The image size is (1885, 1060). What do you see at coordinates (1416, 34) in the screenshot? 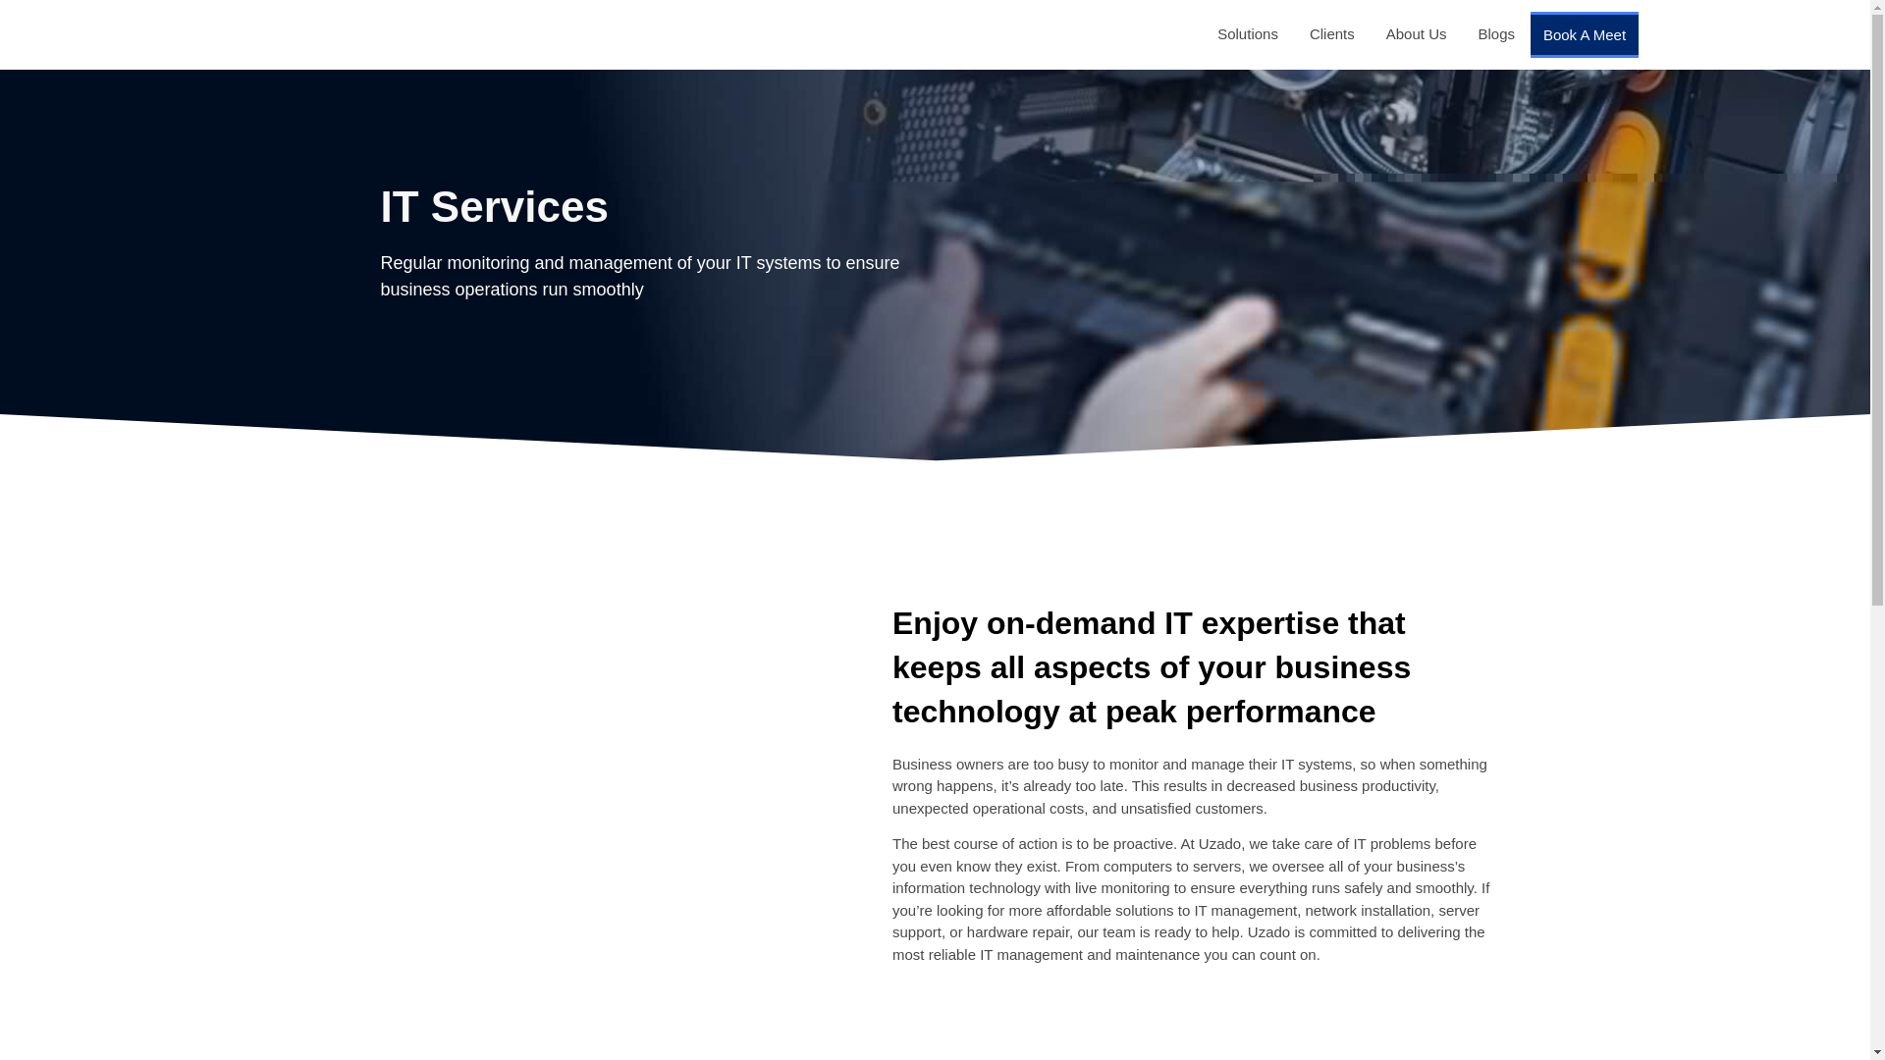
I see `About Us` at bounding box center [1416, 34].